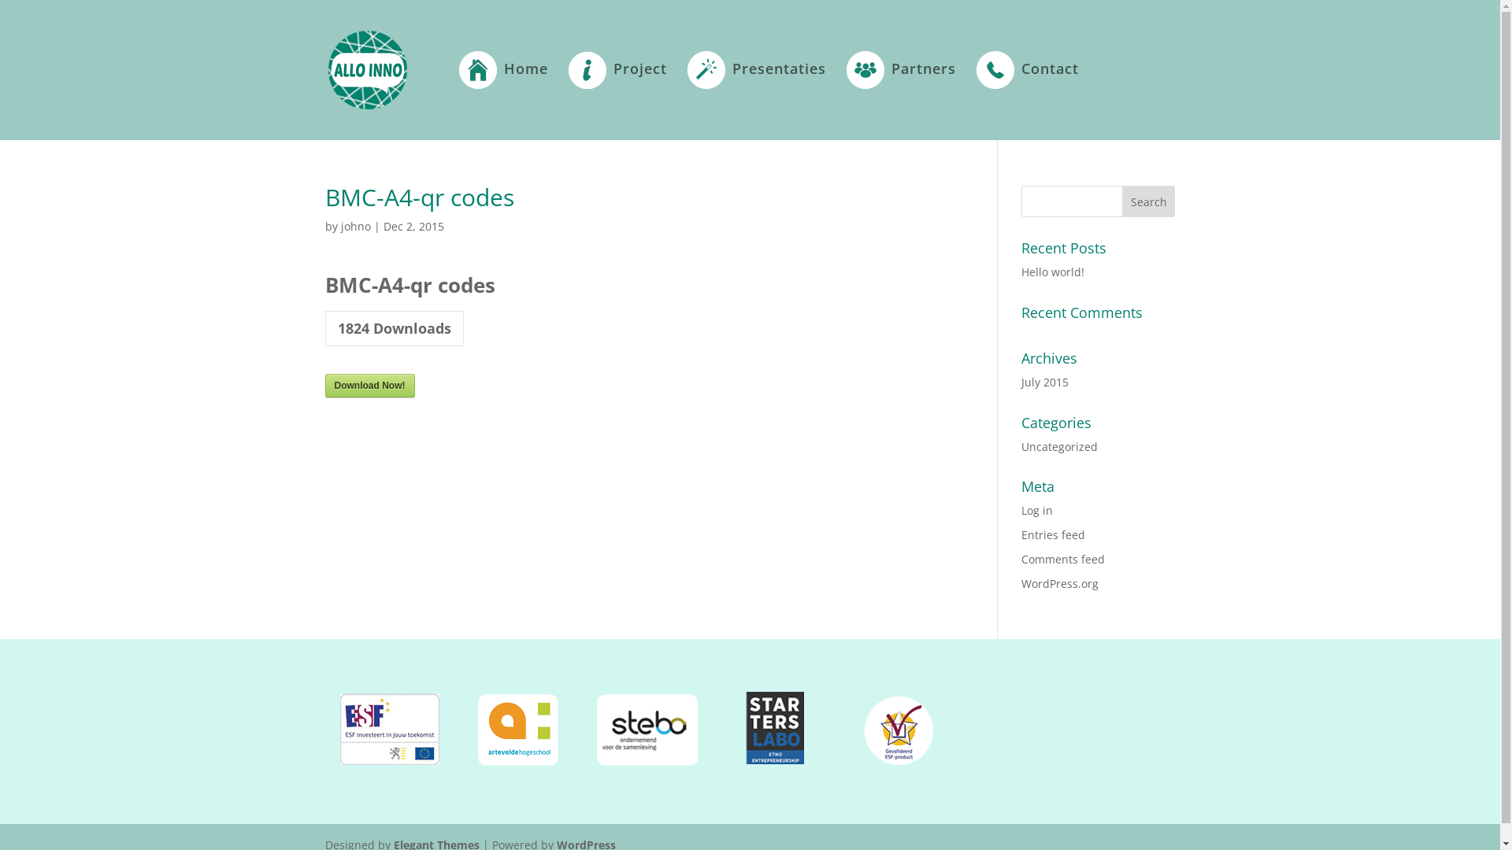 The height and width of the screenshot is (850, 1512). I want to click on Presentaties, so click(756, 96).